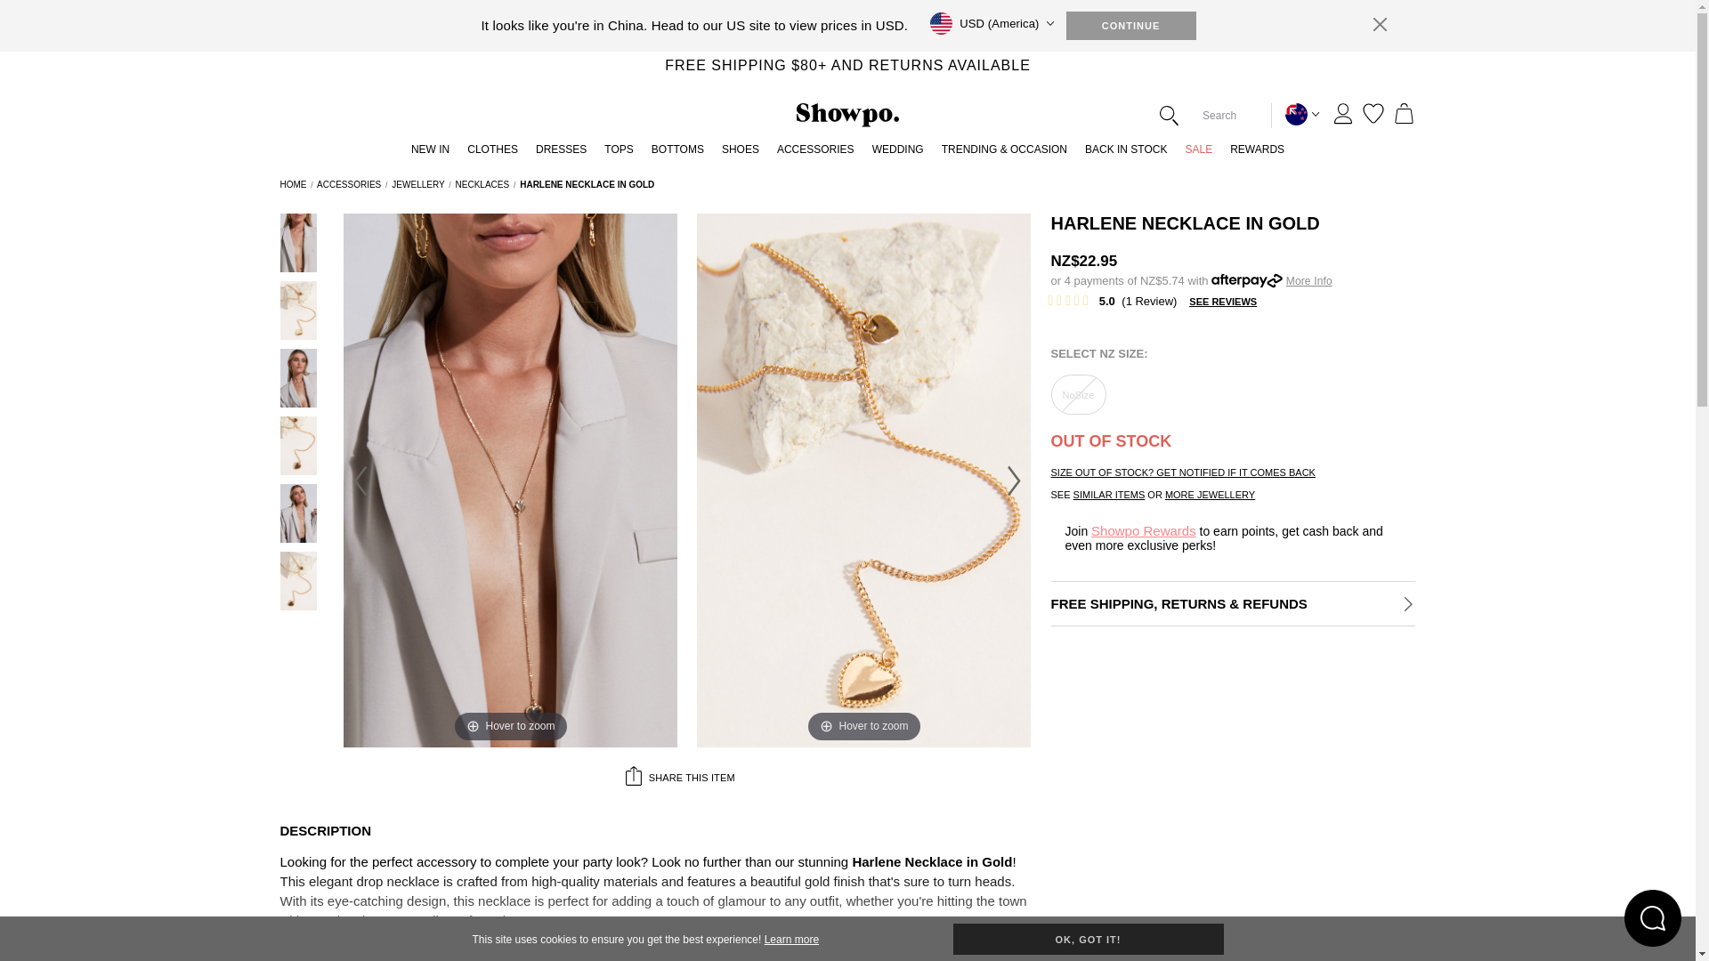 This screenshot has height=961, width=1709. What do you see at coordinates (429, 154) in the screenshot?
I see `NEW IN` at bounding box center [429, 154].